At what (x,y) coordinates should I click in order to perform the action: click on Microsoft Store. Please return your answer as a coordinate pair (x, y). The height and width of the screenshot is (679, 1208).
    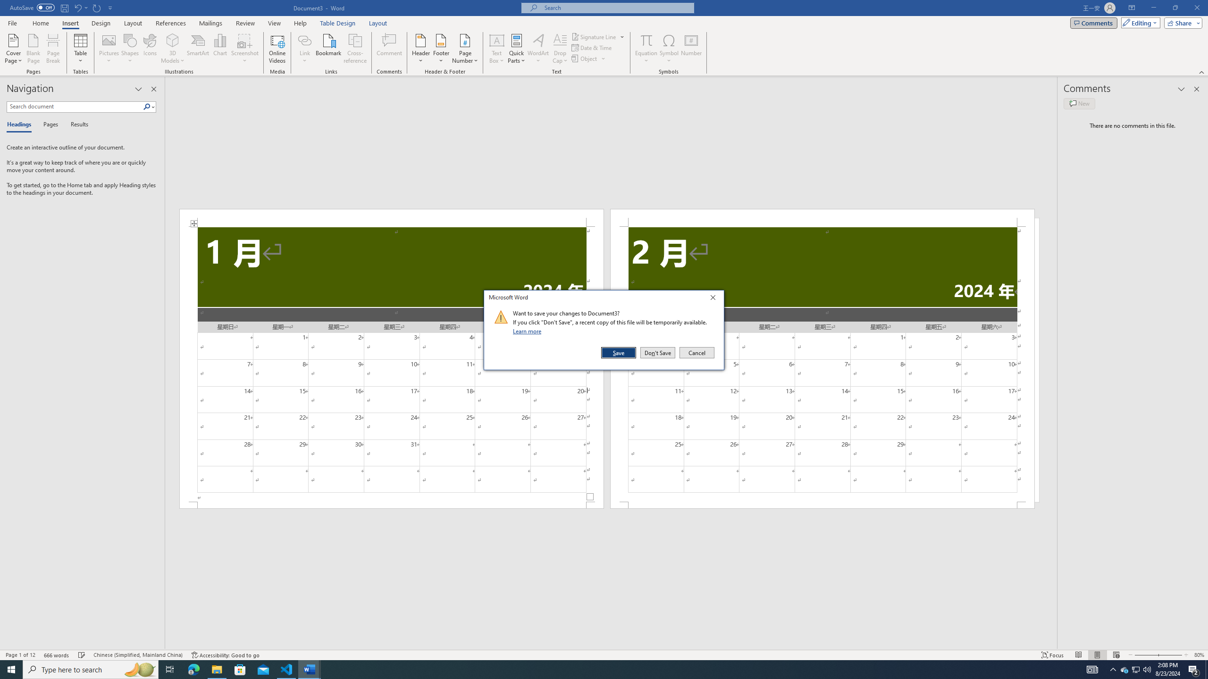
    Looking at the image, I should click on (240, 670).